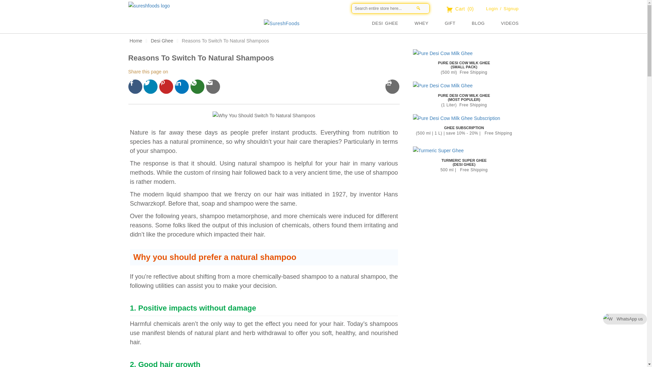 The height and width of the screenshot is (367, 652). What do you see at coordinates (456, 118) in the screenshot?
I see `Pure Desi Cow Milk Ghee Subscription` at bounding box center [456, 118].